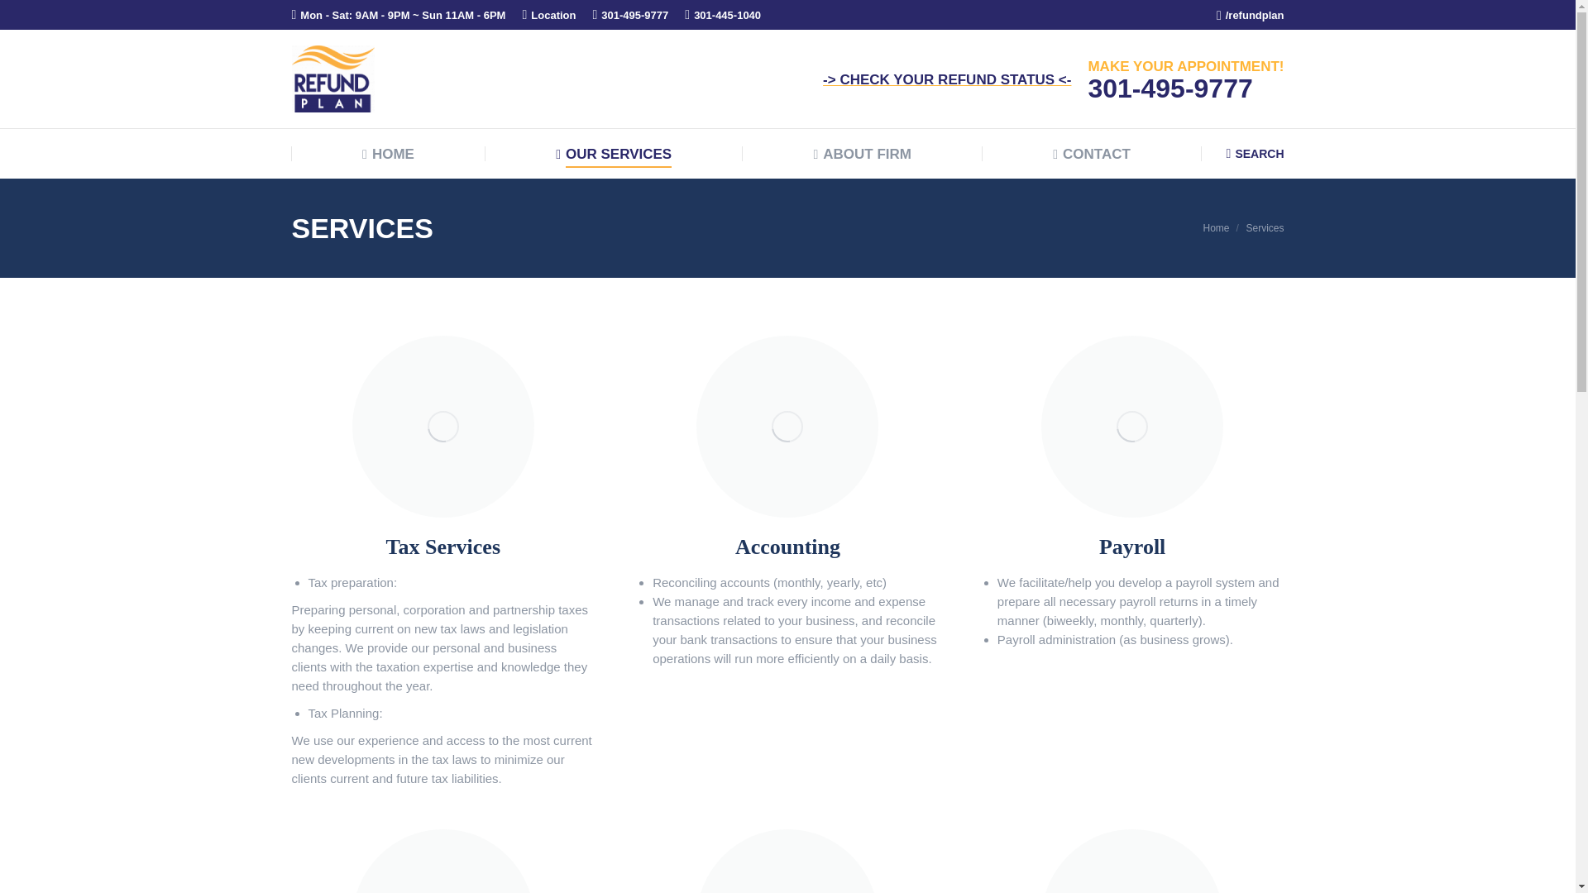 Image resolution: width=1588 pixels, height=893 pixels. Describe the element at coordinates (787, 555) in the screenshot. I see `Accounting` at that location.